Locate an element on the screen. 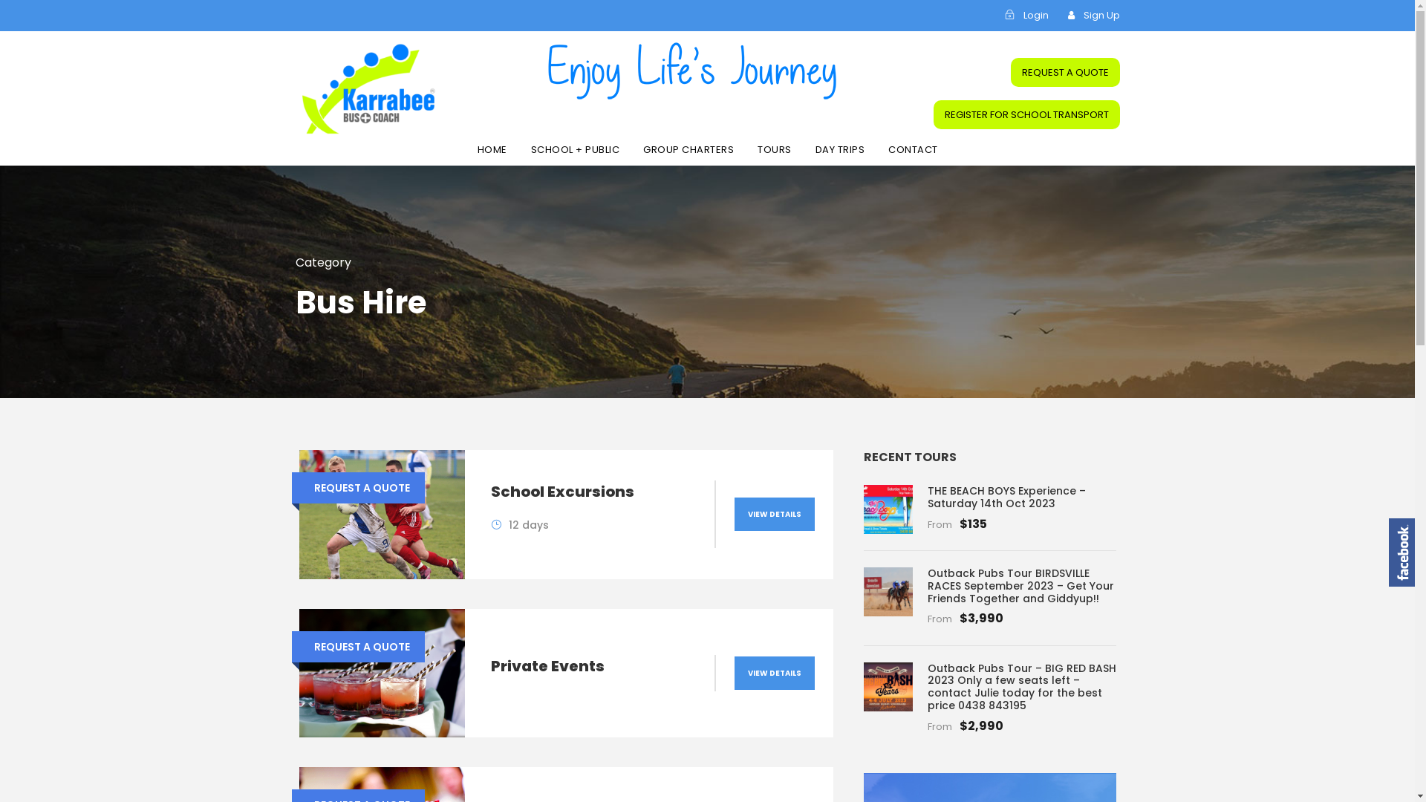 The height and width of the screenshot is (802, 1426). School Excursions is located at coordinates (563, 492).